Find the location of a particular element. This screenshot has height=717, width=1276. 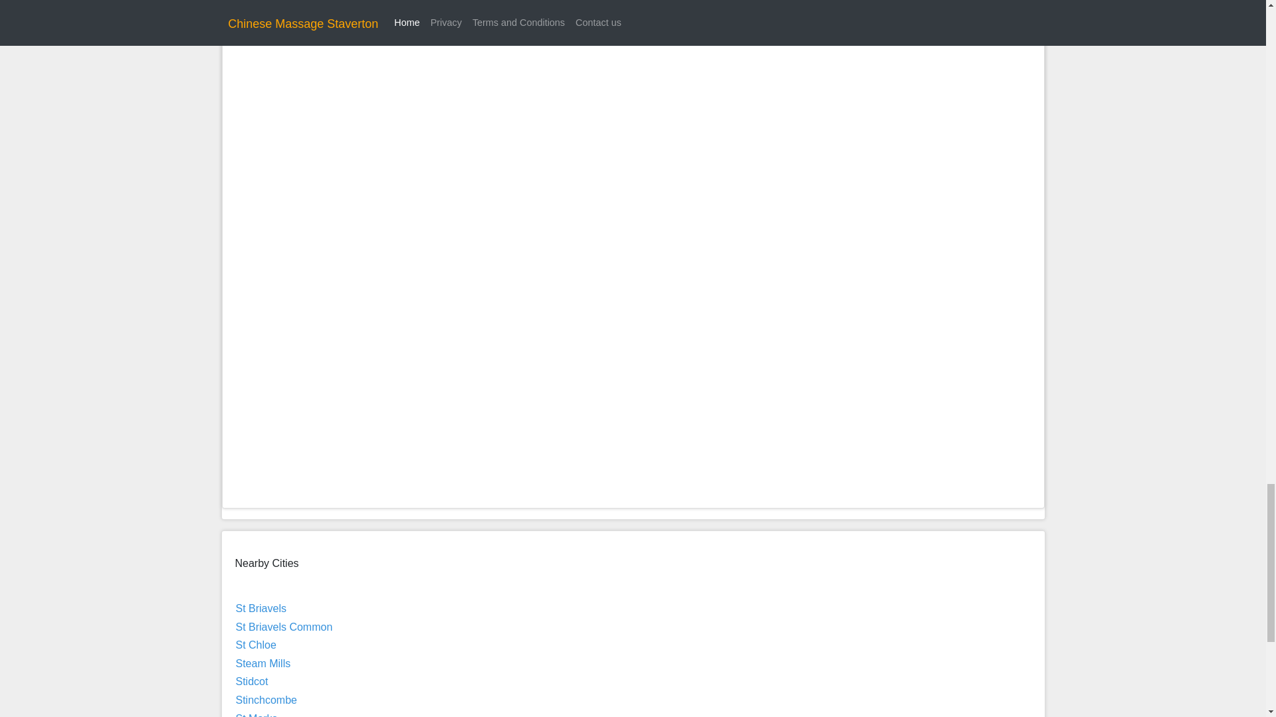

St Briavels Common is located at coordinates (283, 627).